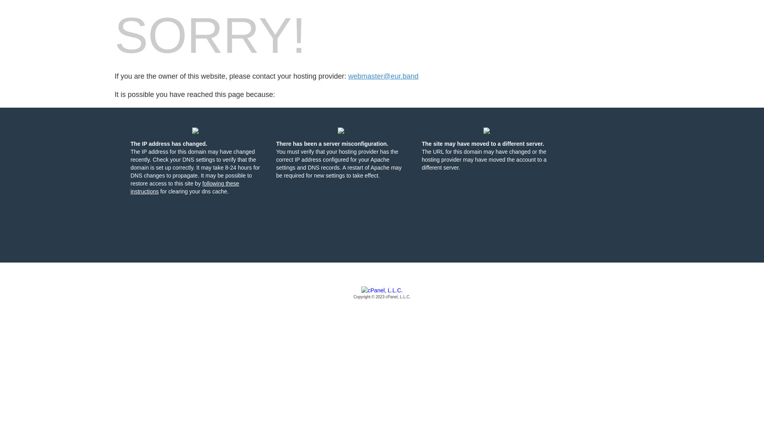 The height and width of the screenshot is (429, 764). Describe the element at coordinates (383, 76) in the screenshot. I see `webmaster@eur.band` at that location.